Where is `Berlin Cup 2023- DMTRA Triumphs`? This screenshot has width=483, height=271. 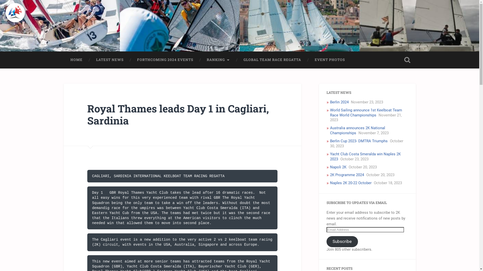 Berlin Cup 2023- DMTRA Triumphs is located at coordinates (359, 141).